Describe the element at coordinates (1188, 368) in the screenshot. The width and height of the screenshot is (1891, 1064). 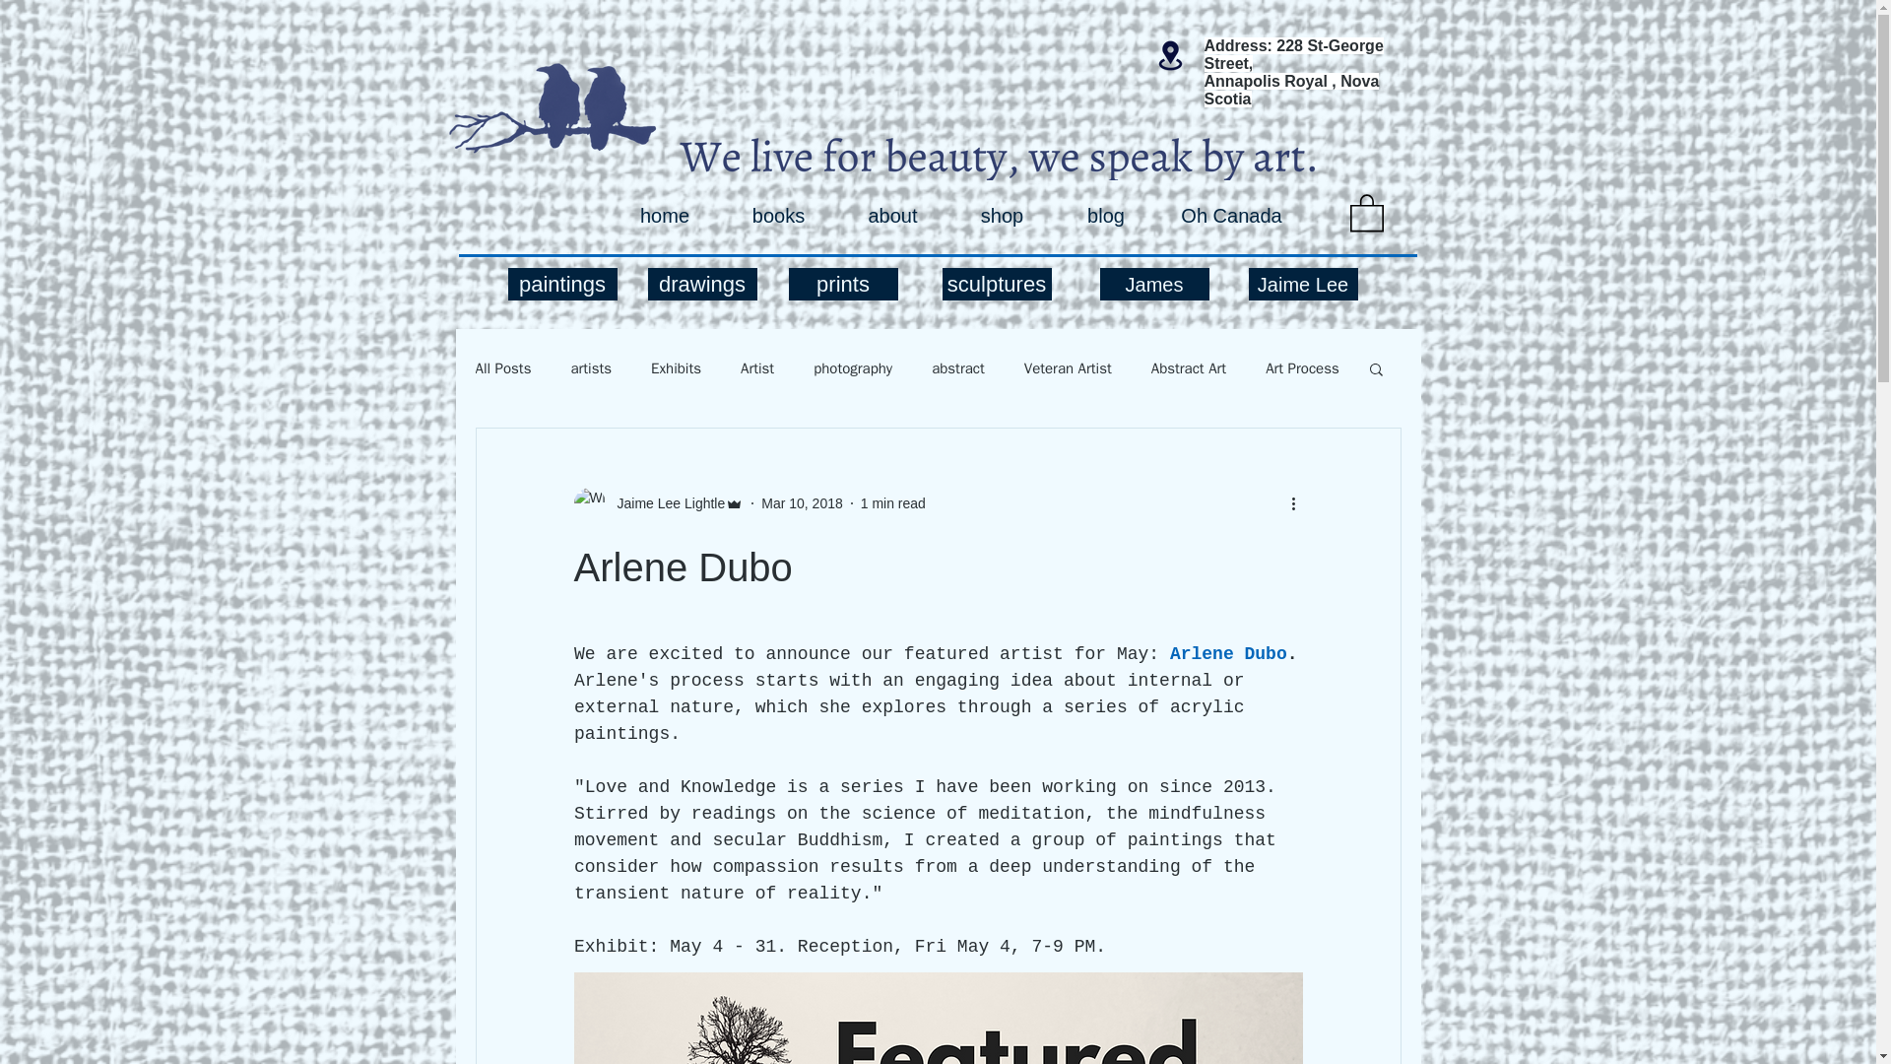
I see `Abstract Art` at that location.